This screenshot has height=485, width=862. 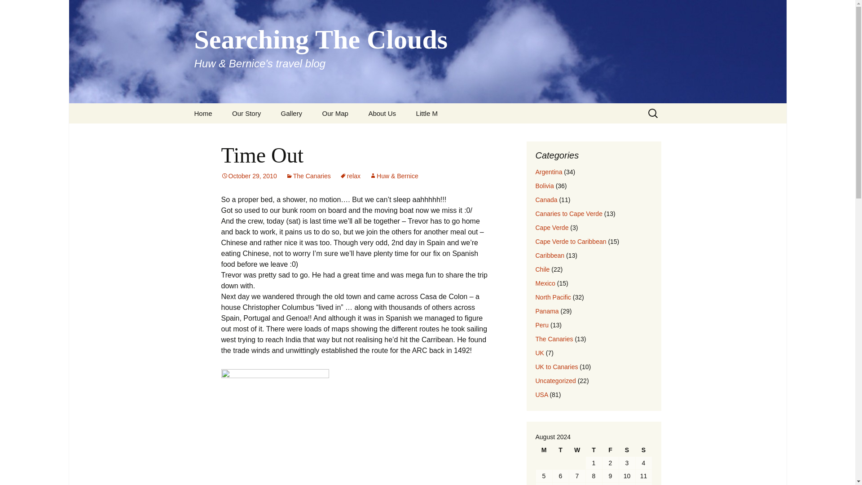 What do you see at coordinates (551, 227) in the screenshot?
I see `Cape Verde` at bounding box center [551, 227].